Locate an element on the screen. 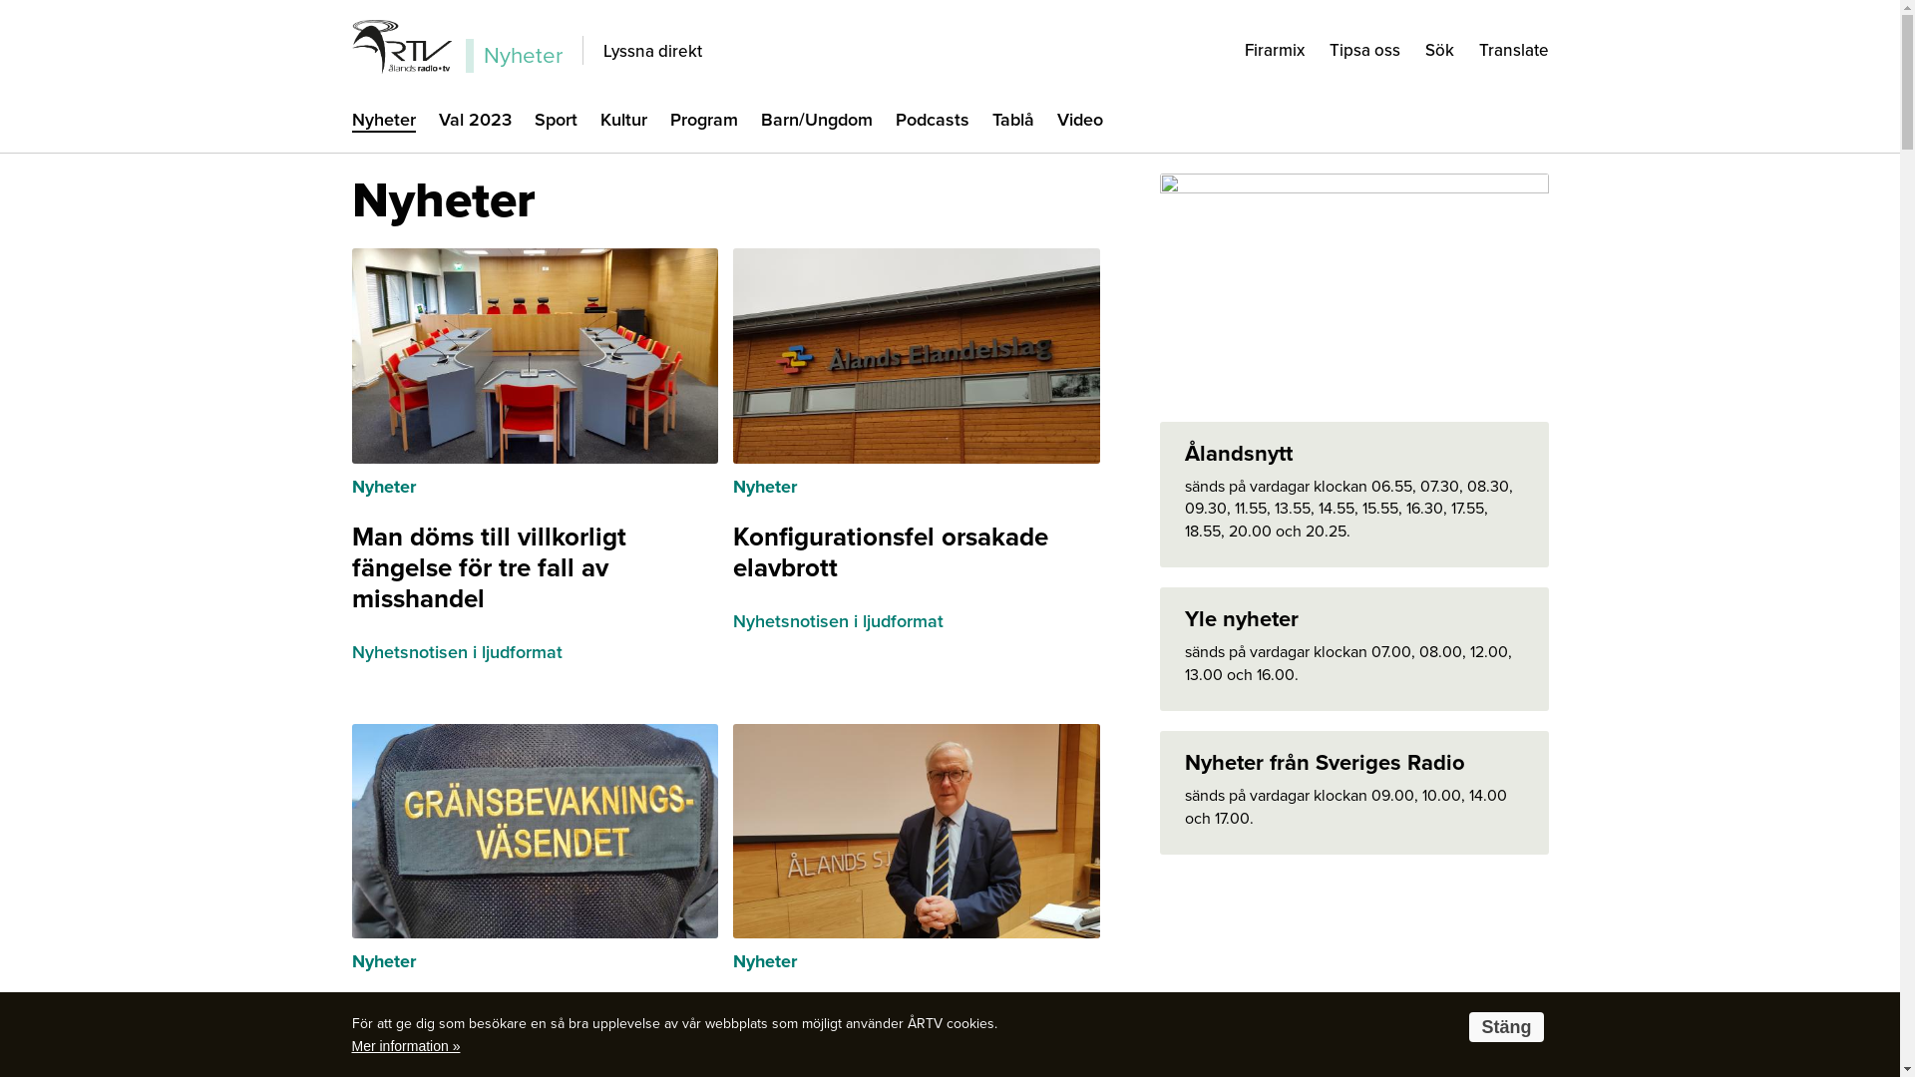 The height and width of the screenshot is (1077, 1915). Nyhetsnotisen i ljudformat is located at coordinates (457, 653).